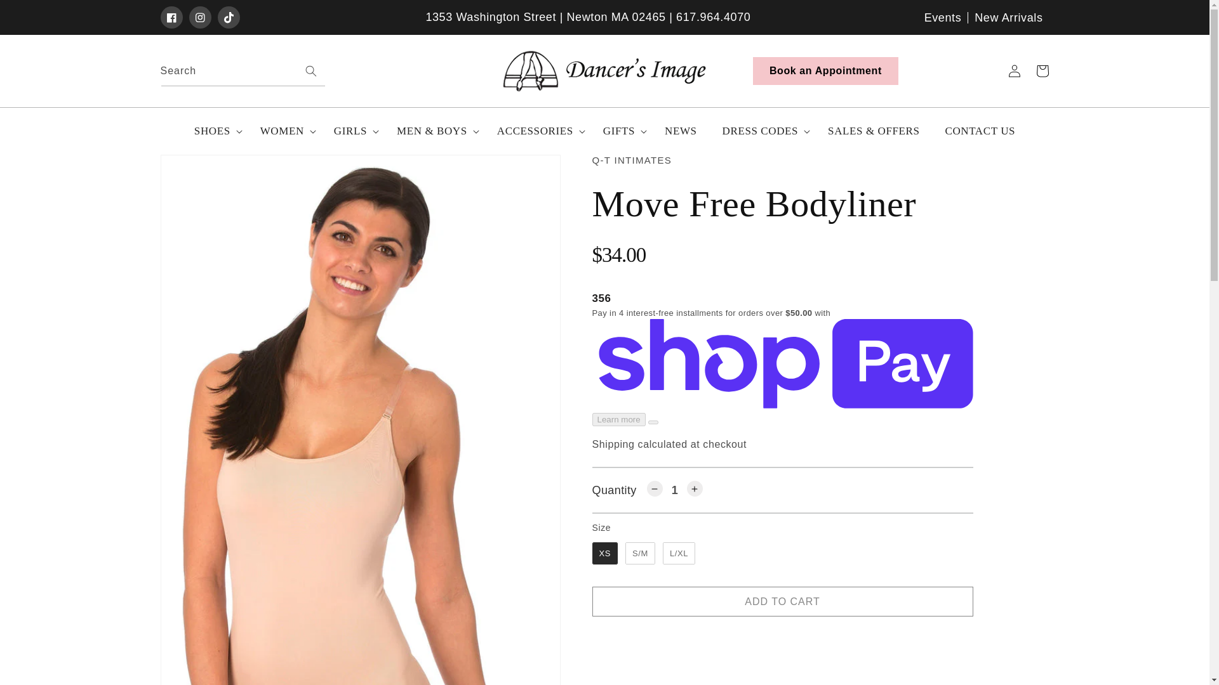  What do you see at coordinates (199, 17) in the screenshot?
I see `Instagram` at bounding box center [199, 17].